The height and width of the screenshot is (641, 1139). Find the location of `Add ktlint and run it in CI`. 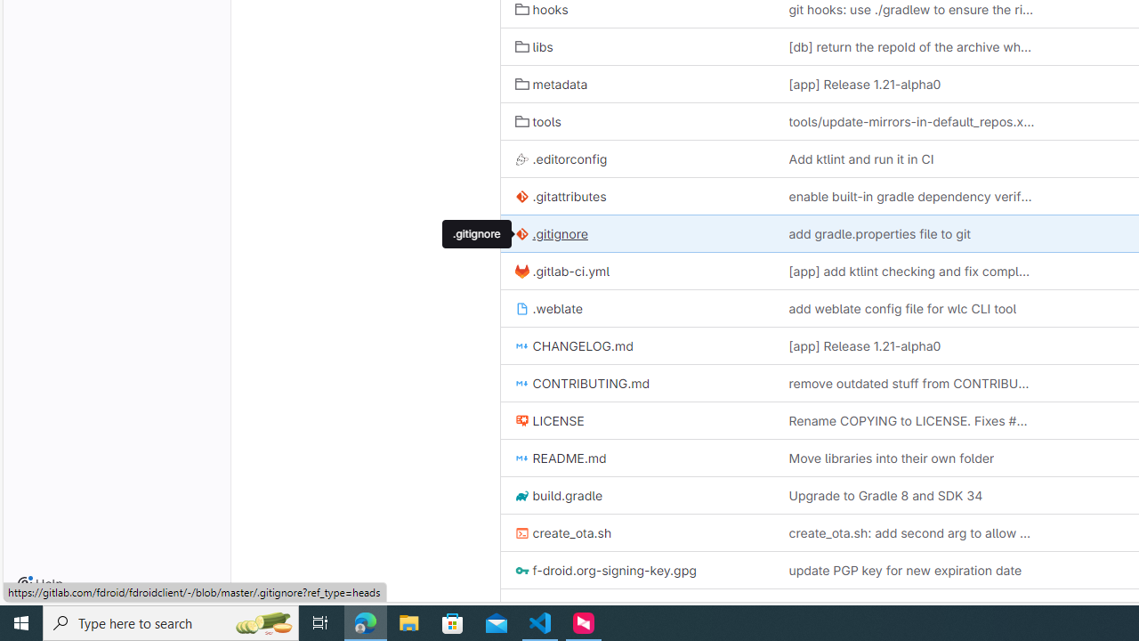

Add ktlint and run it in CI is located at coordinates (911, 158).